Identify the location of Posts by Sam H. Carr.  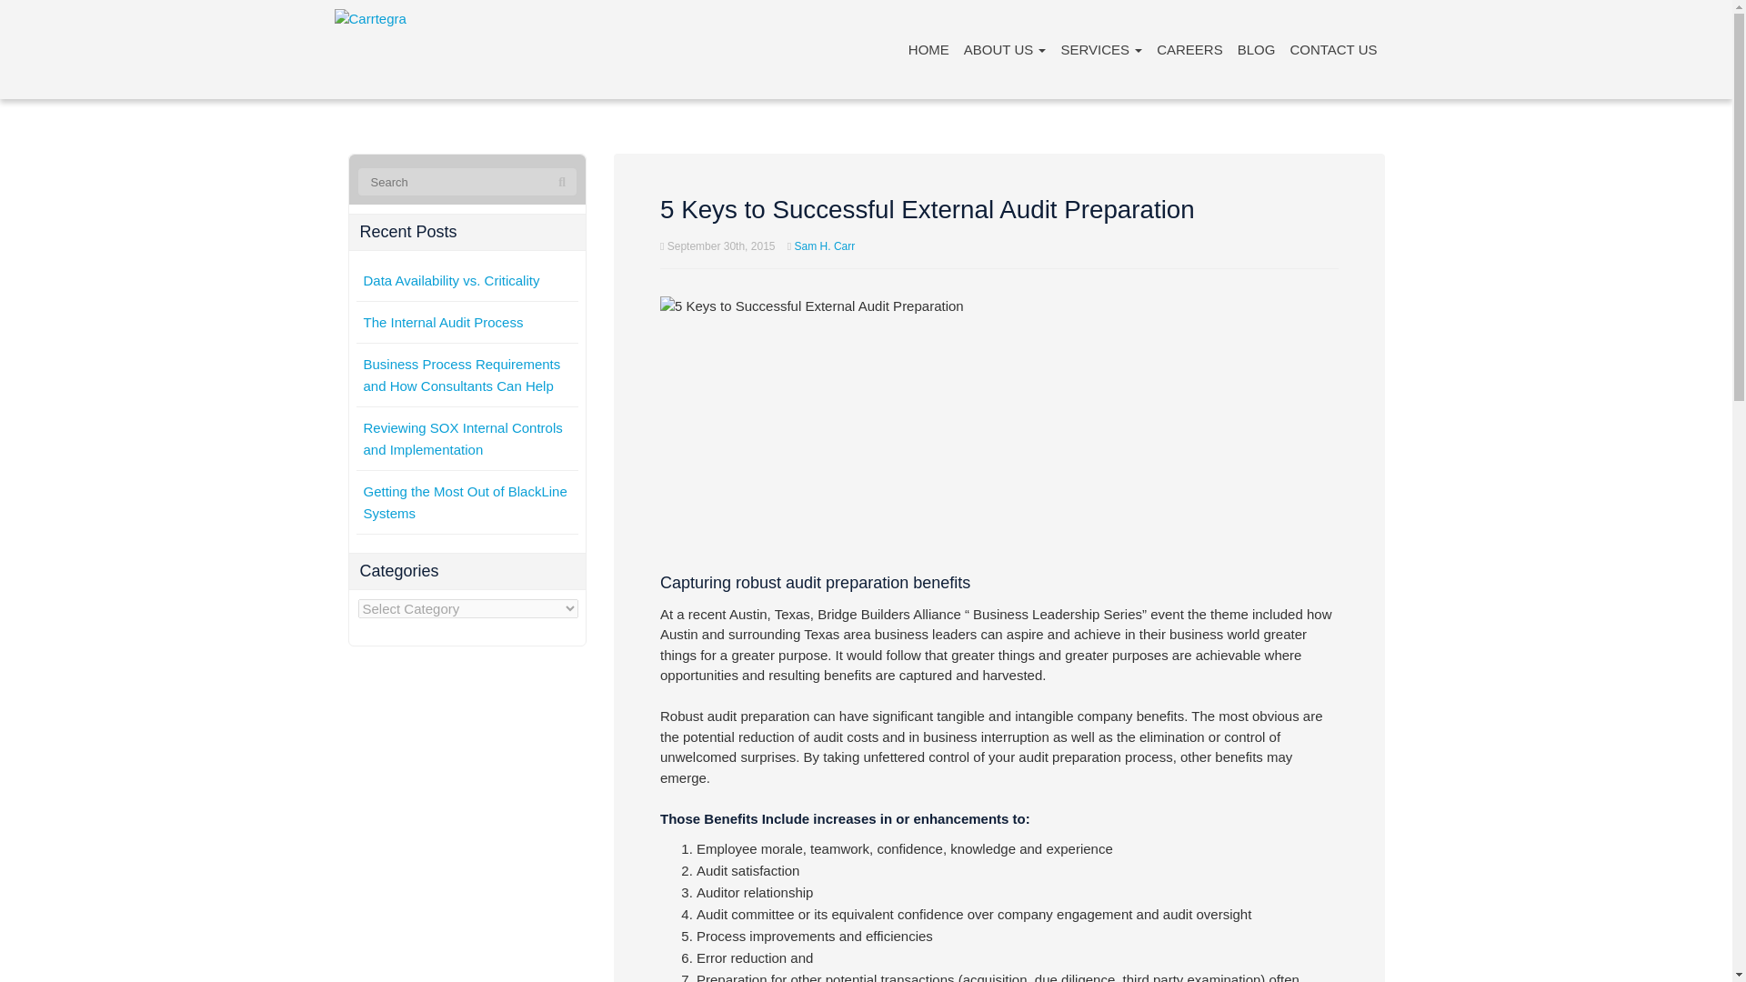
(824, 245).